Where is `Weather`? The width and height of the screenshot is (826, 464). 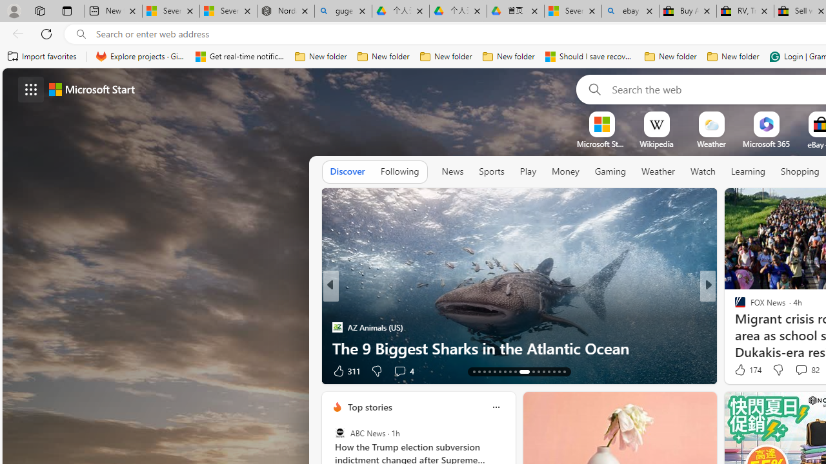 Weather is located at coordinates (658, 172).